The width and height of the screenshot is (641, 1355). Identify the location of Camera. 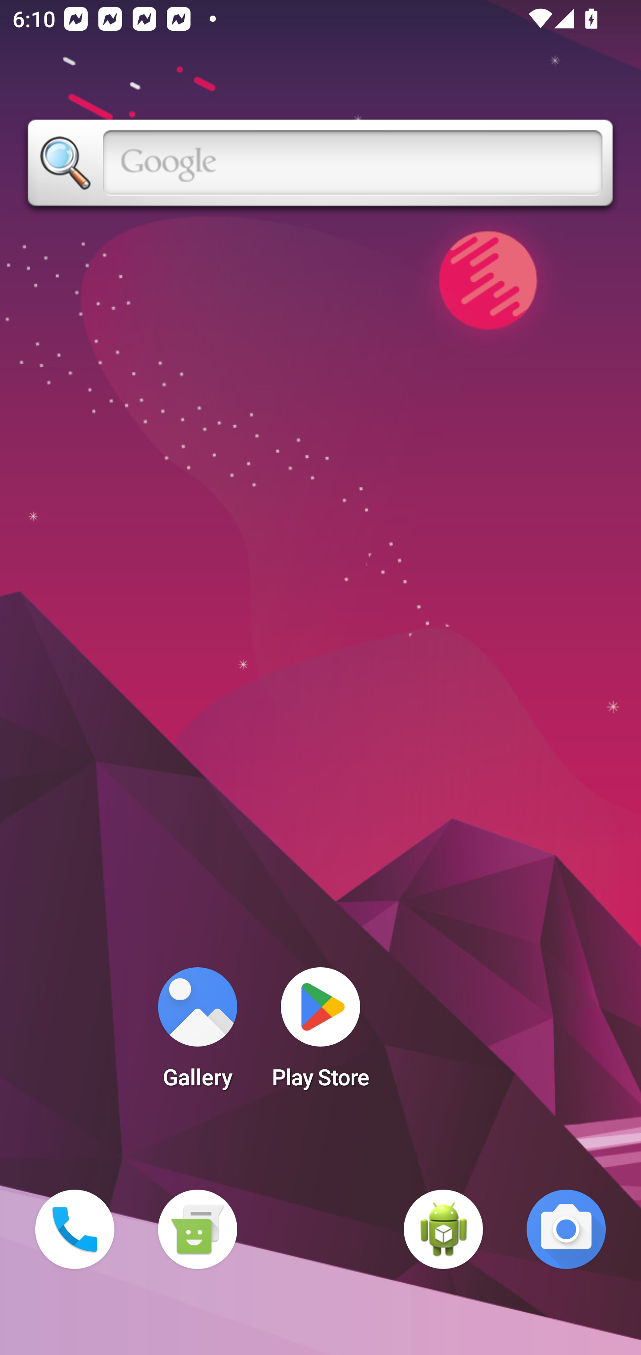
(566, 1229).